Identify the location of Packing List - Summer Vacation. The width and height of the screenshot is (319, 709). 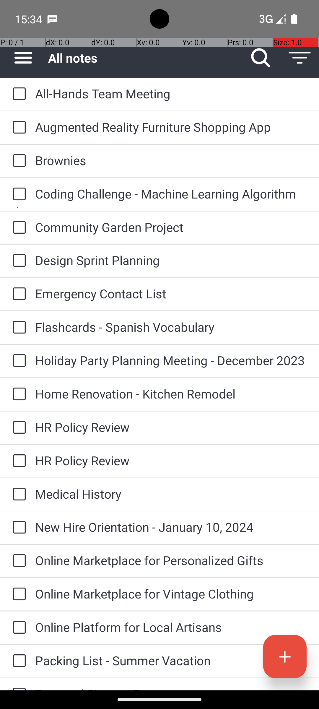
(171, 661).